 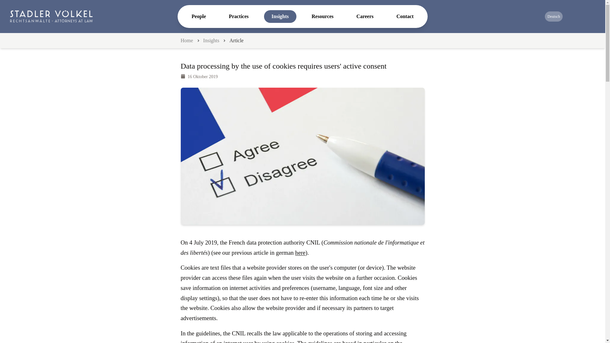 I want to click on Deutsch, so click(x=553, y=17).